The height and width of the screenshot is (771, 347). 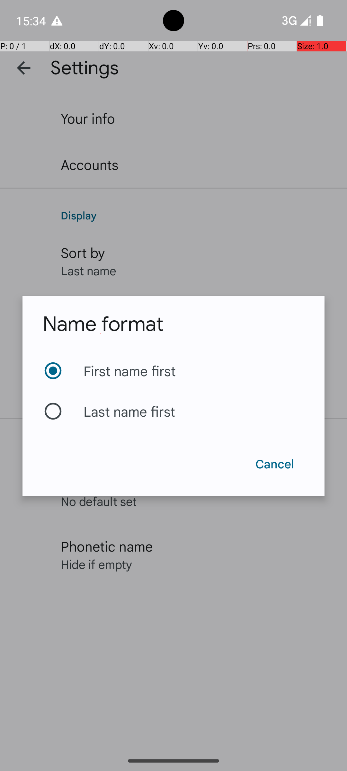 I want to click on Name format, so click(x=103, y=324).